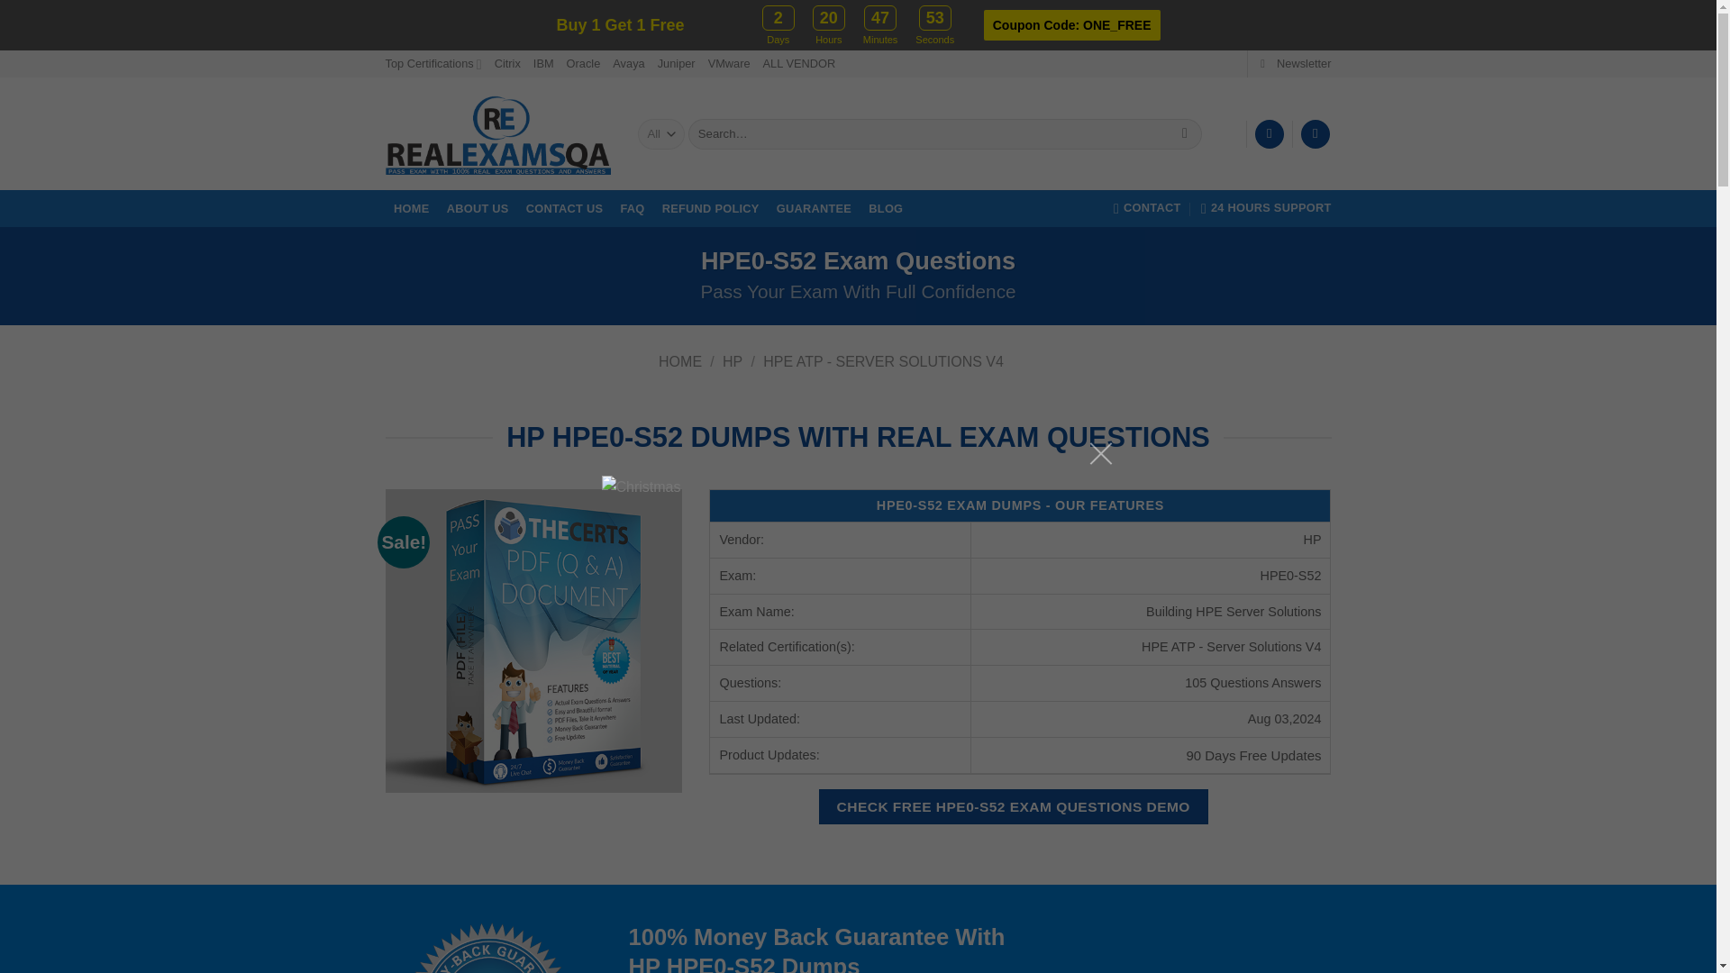 The image size is (1730, 973). I want to click on Citrix, so click(507, 64).